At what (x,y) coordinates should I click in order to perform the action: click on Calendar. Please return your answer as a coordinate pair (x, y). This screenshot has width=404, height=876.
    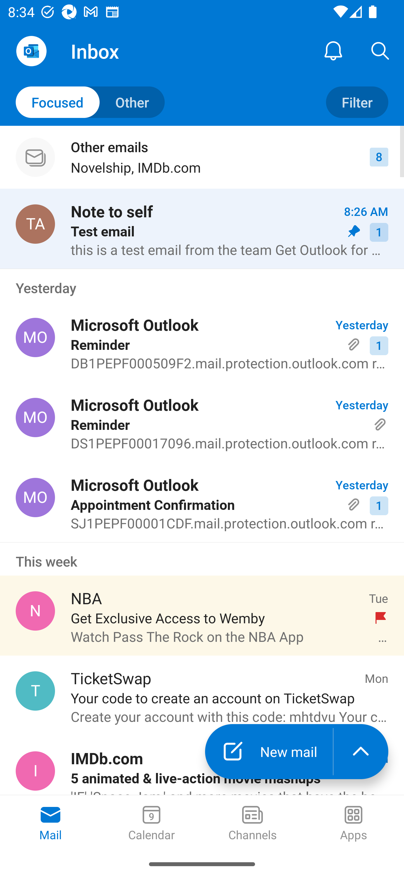
    Looking at the image, I should click on (151, 824).